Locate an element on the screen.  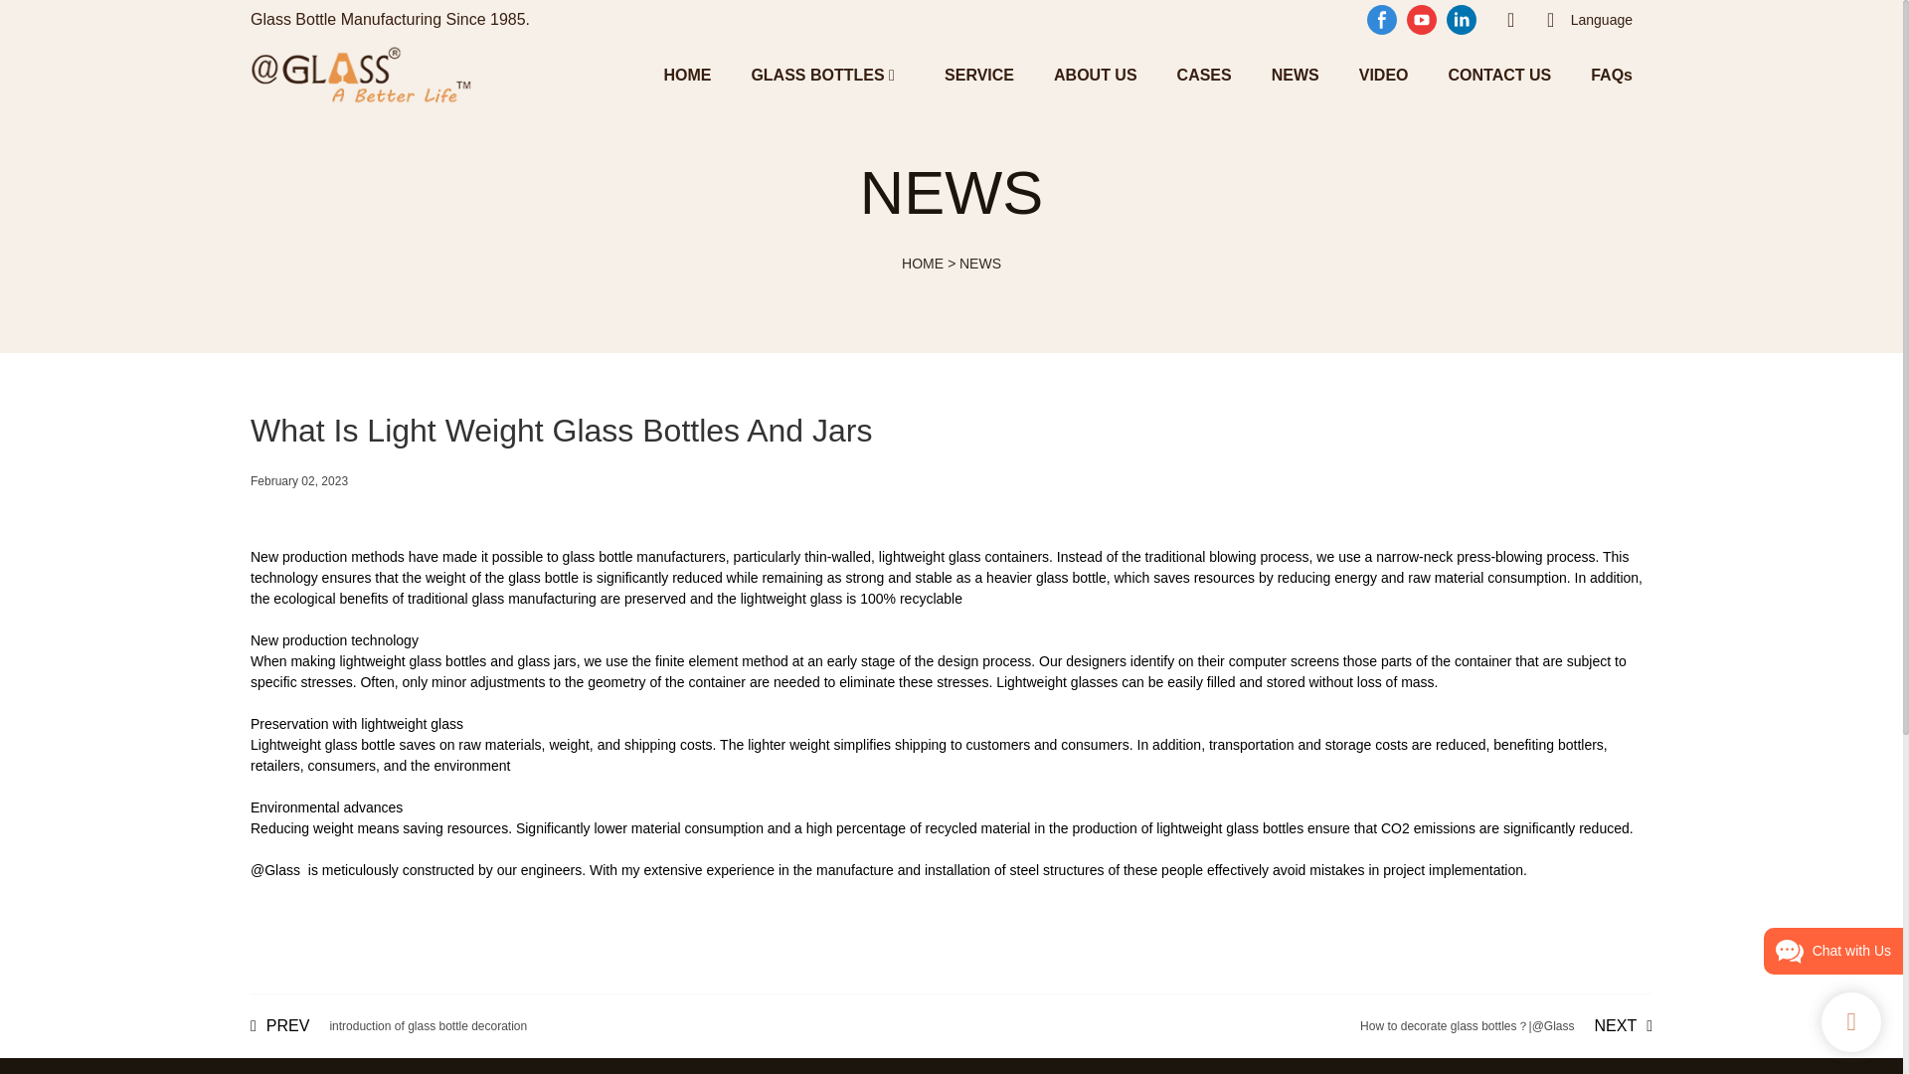
facebook is located at coordinates (1382, 20).